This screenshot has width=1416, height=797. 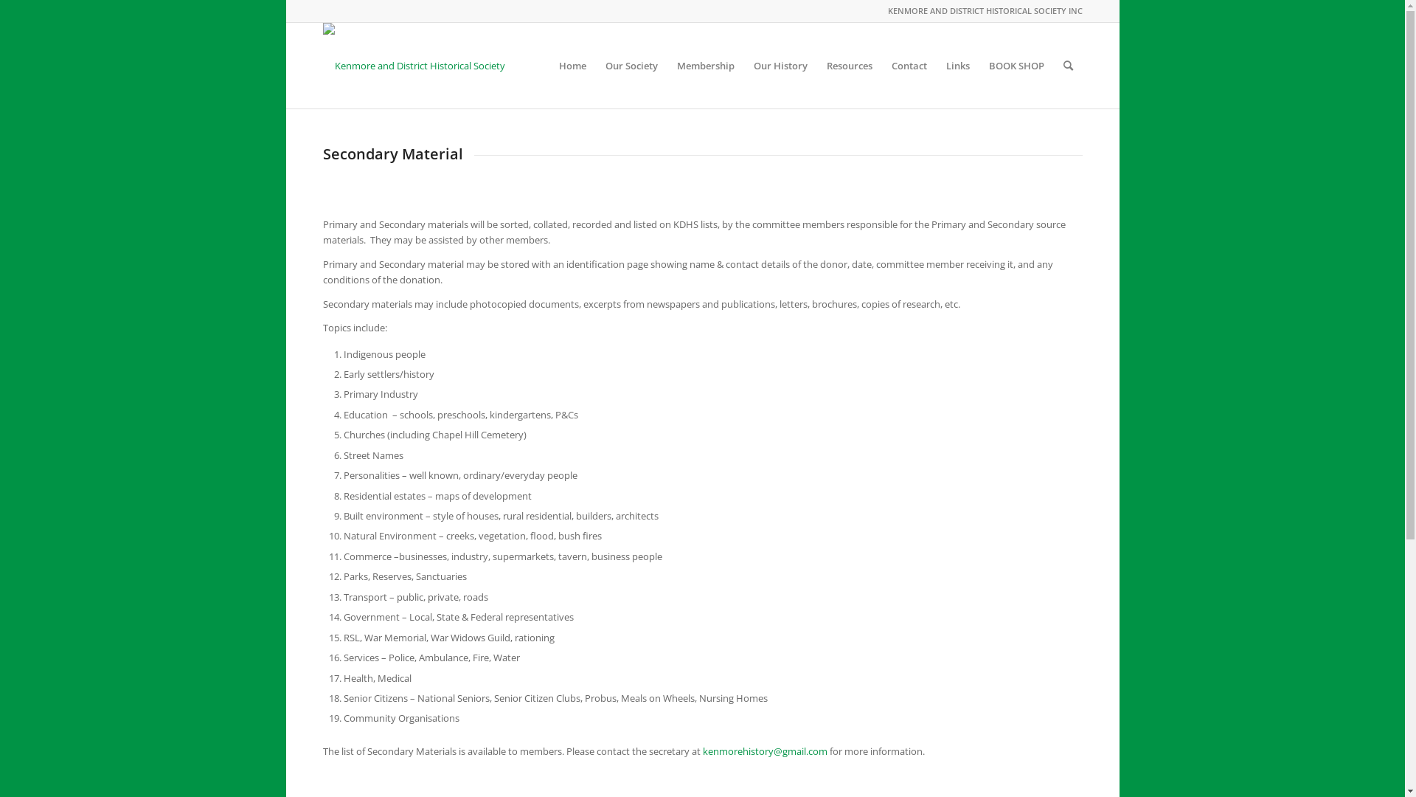 What do you see at coordinates (909, 66) in the screenshot?
I see `Contact` at bounding box center [909, 66].